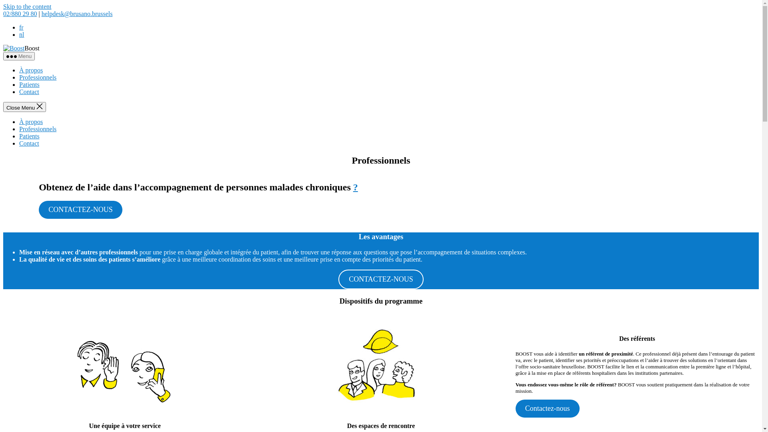 This screenshot has height=432, width=768. I want to click on Contact, so click(29, 92).